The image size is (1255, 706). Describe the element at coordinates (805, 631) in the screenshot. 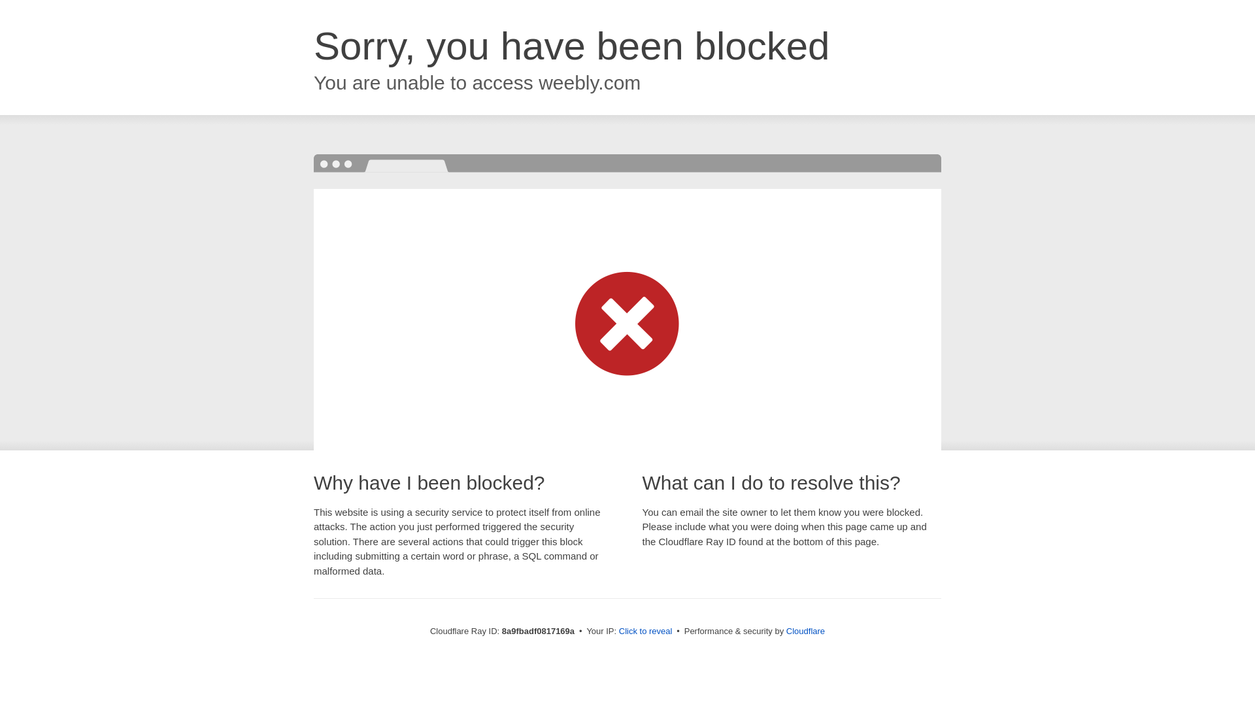

I see `Cloudflare` at that location.